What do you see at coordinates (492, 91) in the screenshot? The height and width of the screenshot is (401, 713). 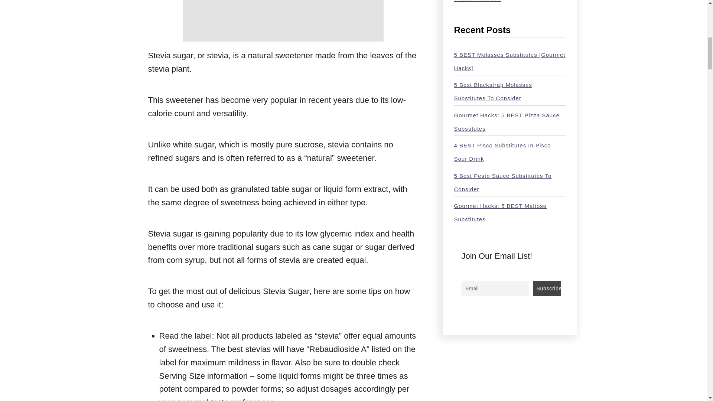 I see `5 Best Blackstrap Molasses Substitutes to Consider` at bounding box center [492, 91].